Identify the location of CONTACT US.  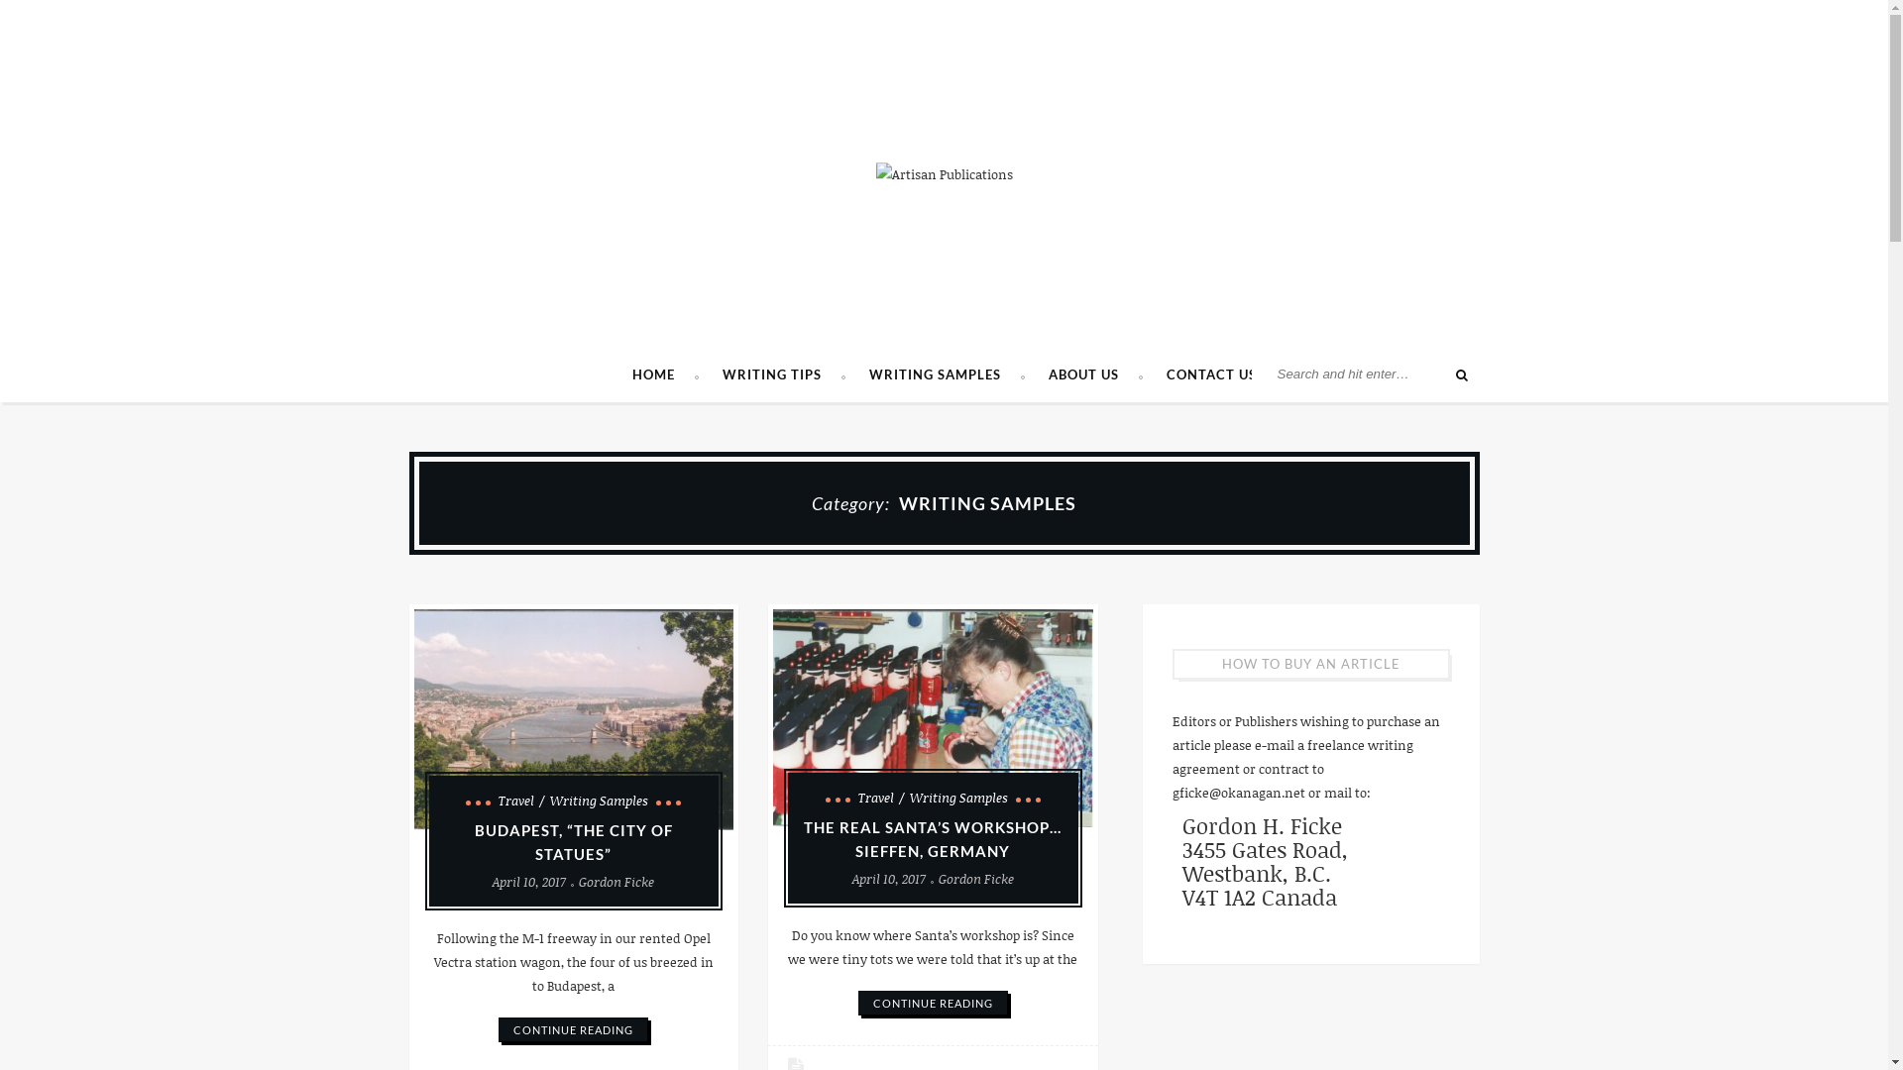
(1211, 374).